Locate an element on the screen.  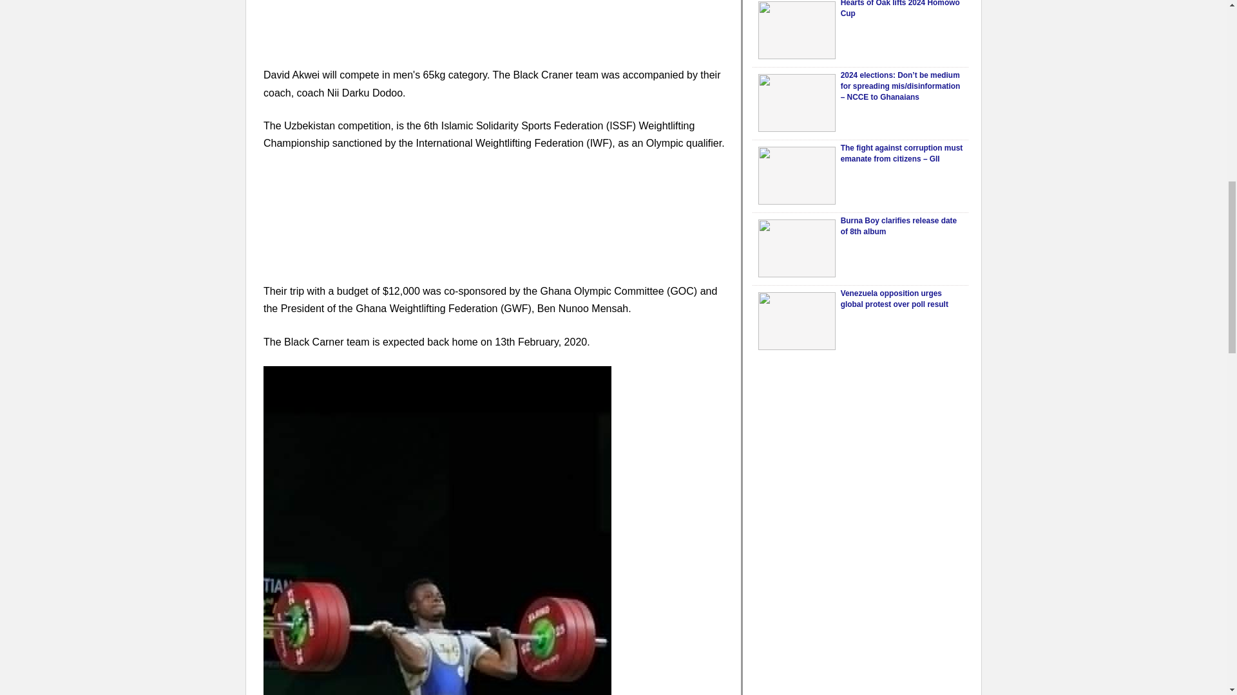
Venezuela opposition urges global protest over poll result is located at coordinates (894, 299).